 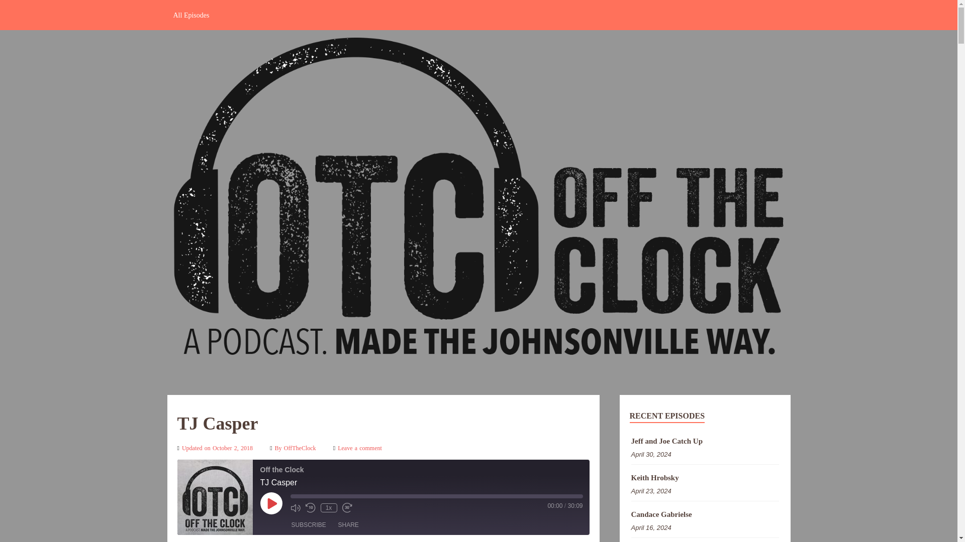 I want to click on Subscribe, so click(x=309, y=525).